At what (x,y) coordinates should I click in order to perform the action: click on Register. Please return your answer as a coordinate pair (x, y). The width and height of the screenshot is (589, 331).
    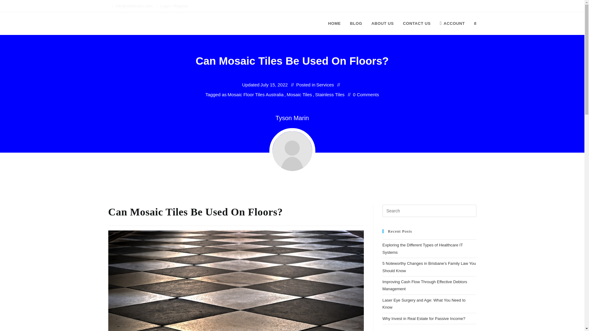
    Looking at the image, I should click on (180, 6).